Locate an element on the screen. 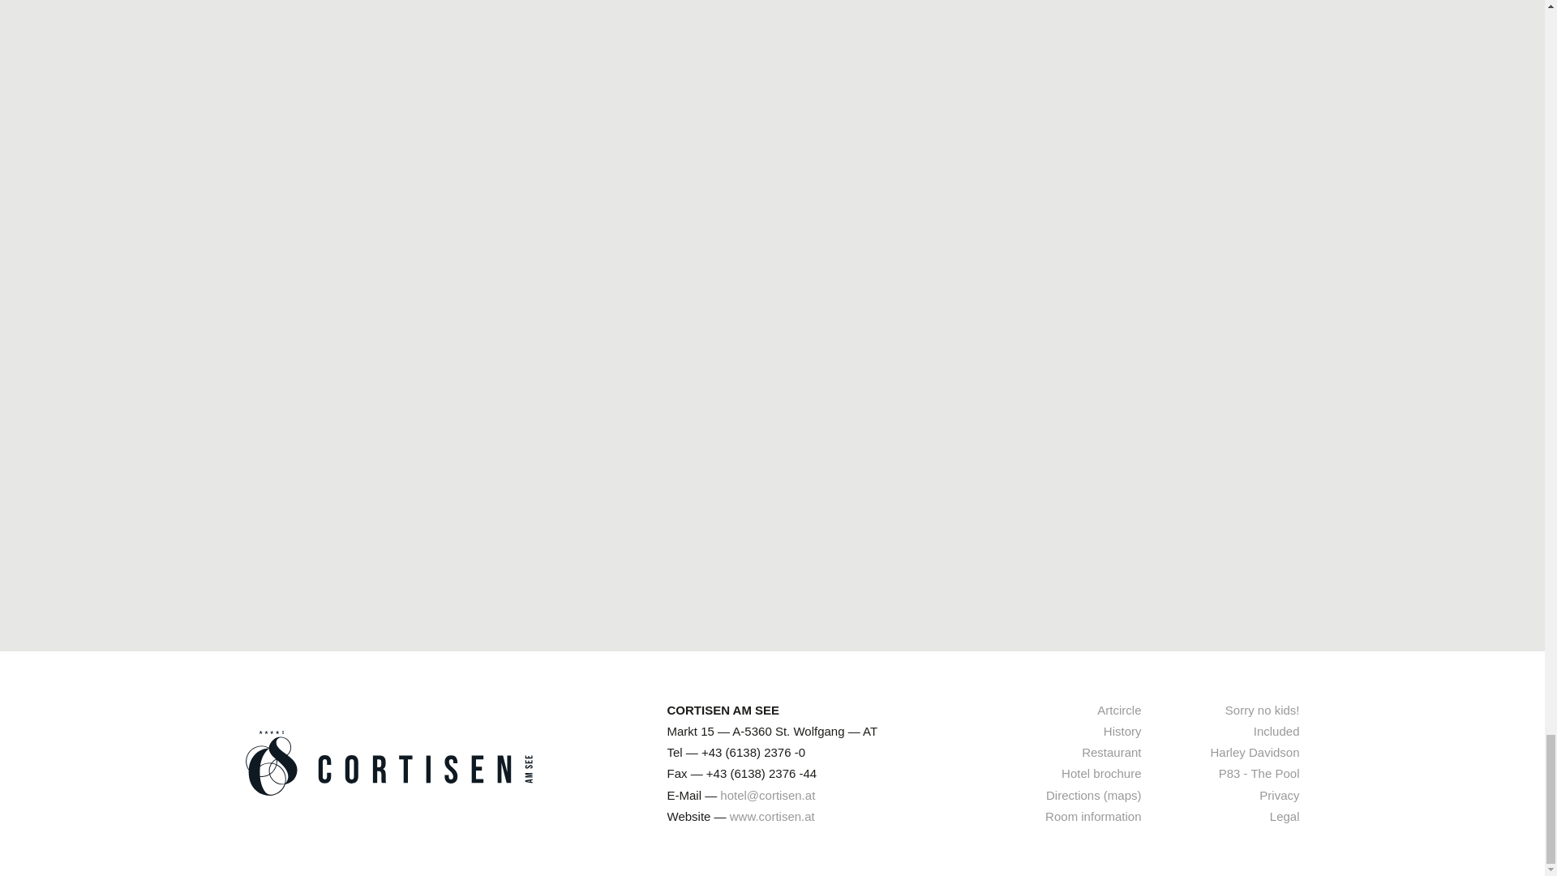  Sorry no kids! is located at coordinates (1263, 709).